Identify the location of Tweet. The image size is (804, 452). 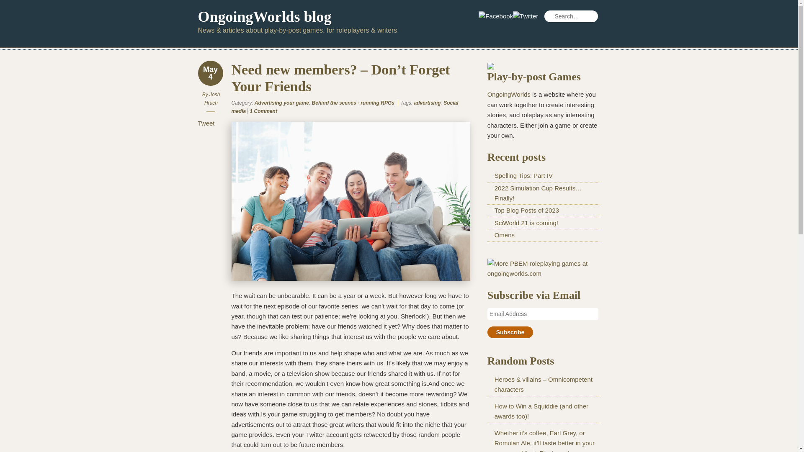
(206, 123).